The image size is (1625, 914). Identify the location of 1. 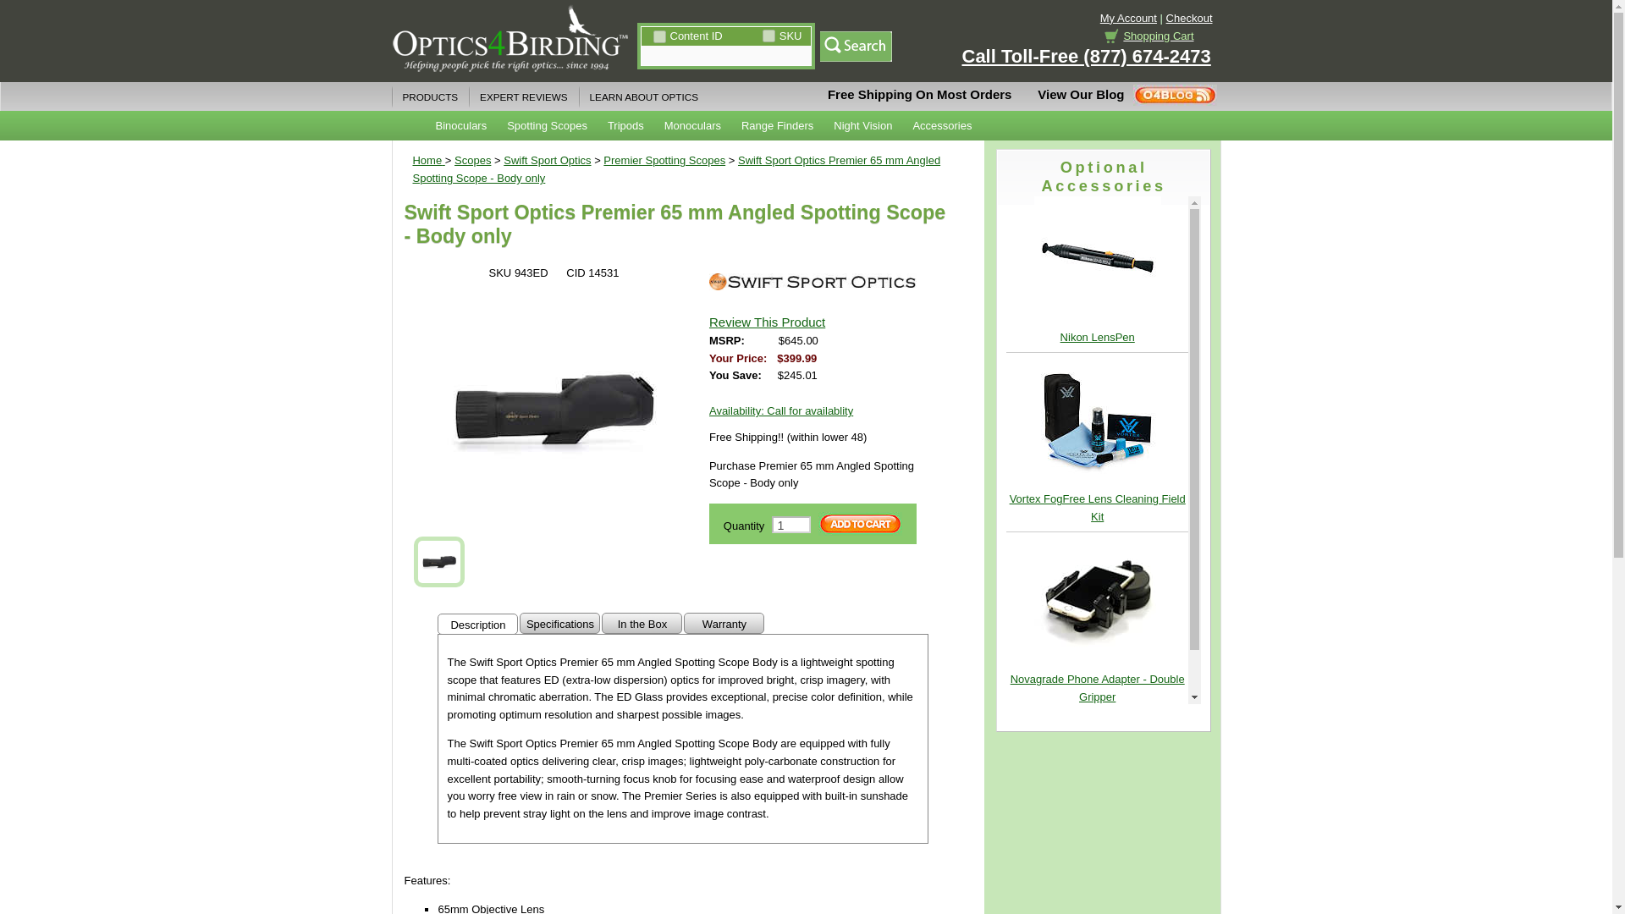
(791, 525).